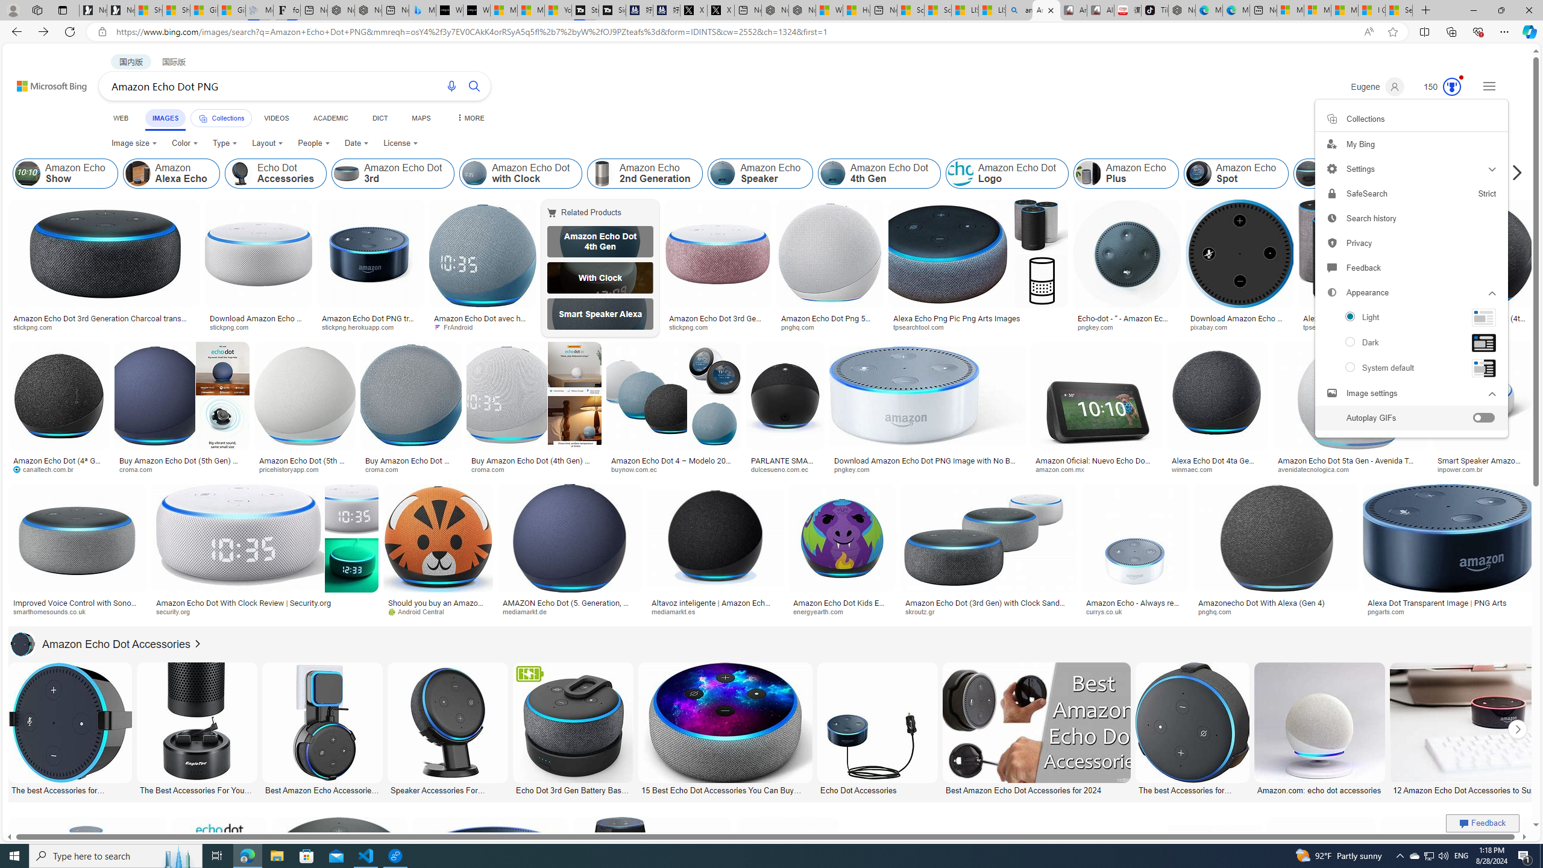 Image resolution: width=1543 pixels, height=868 pixels. Describe the element at coordinates (23, 644) in the screenshot. I see `Amazon Echo Dot Accessories` at that location.